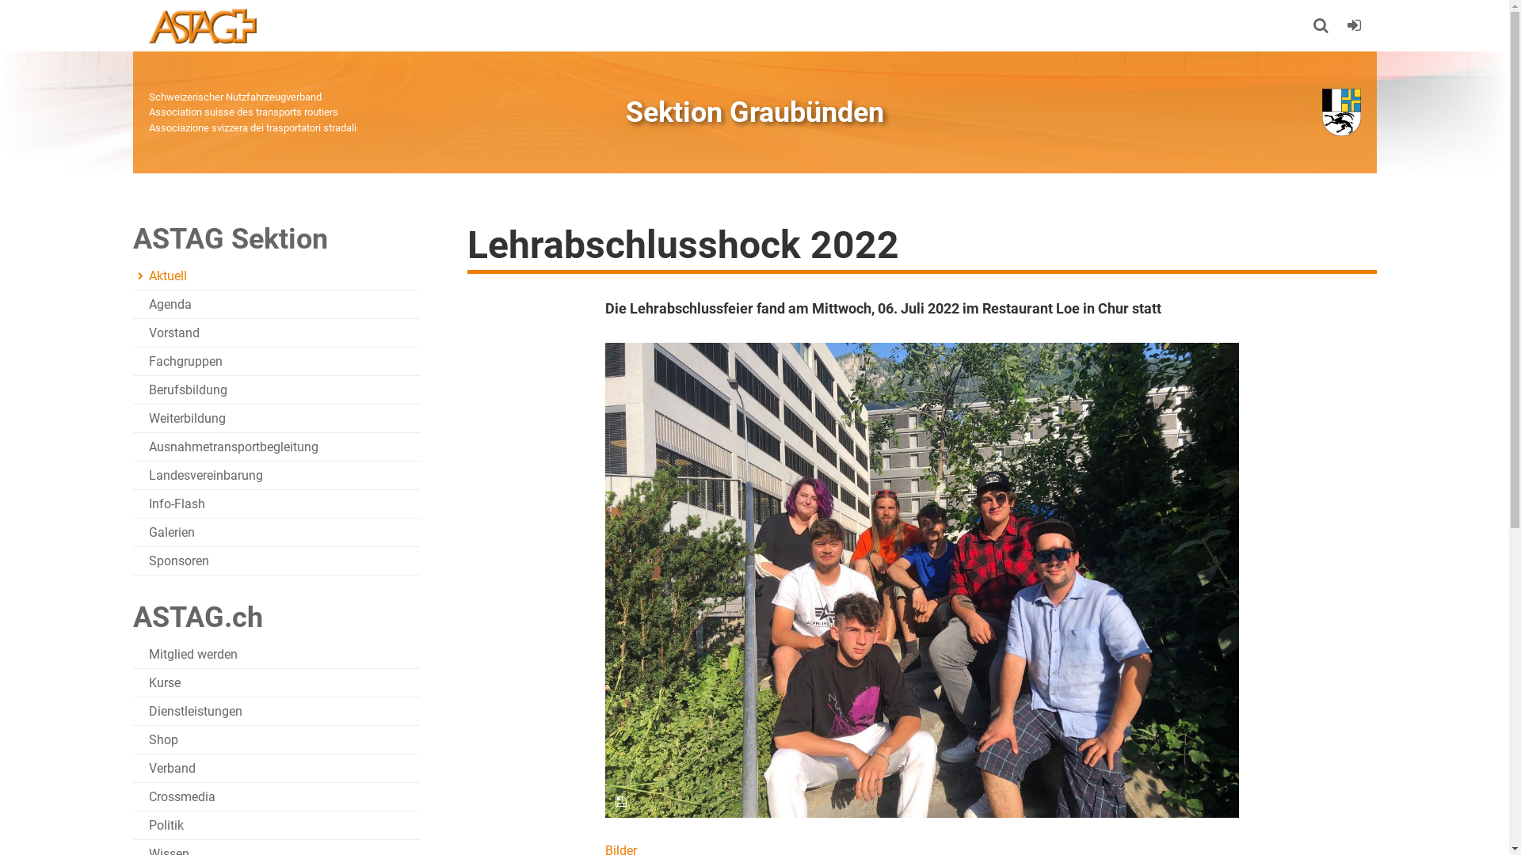 The image size is (1521, 855). What do you see at coordinates (277, 276) in the screenshot?
I see `Aktuell` at bounding box center [277, 276].